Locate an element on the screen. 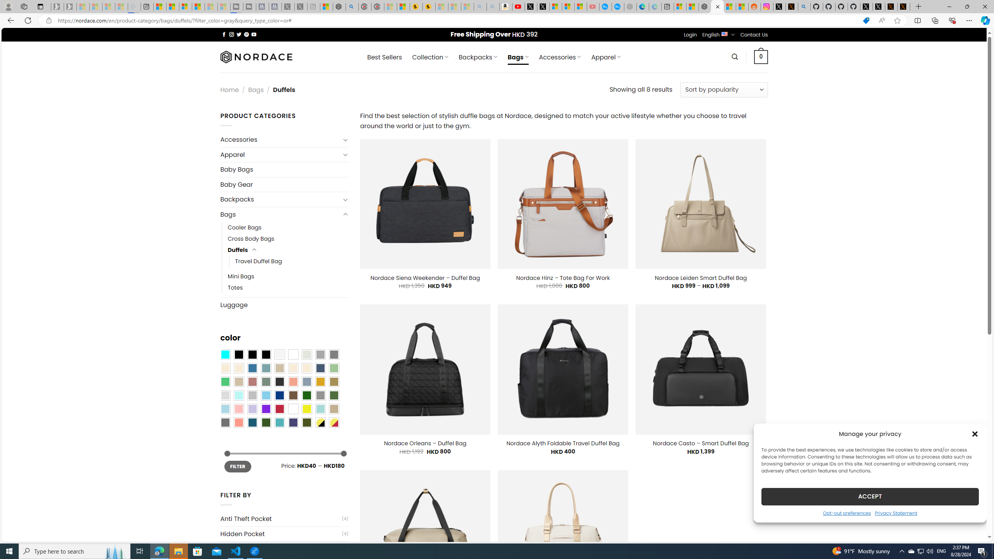 Image resolution: width=994 pixels, height=559 pixels. Luggage is located at coordinates (284, 304).